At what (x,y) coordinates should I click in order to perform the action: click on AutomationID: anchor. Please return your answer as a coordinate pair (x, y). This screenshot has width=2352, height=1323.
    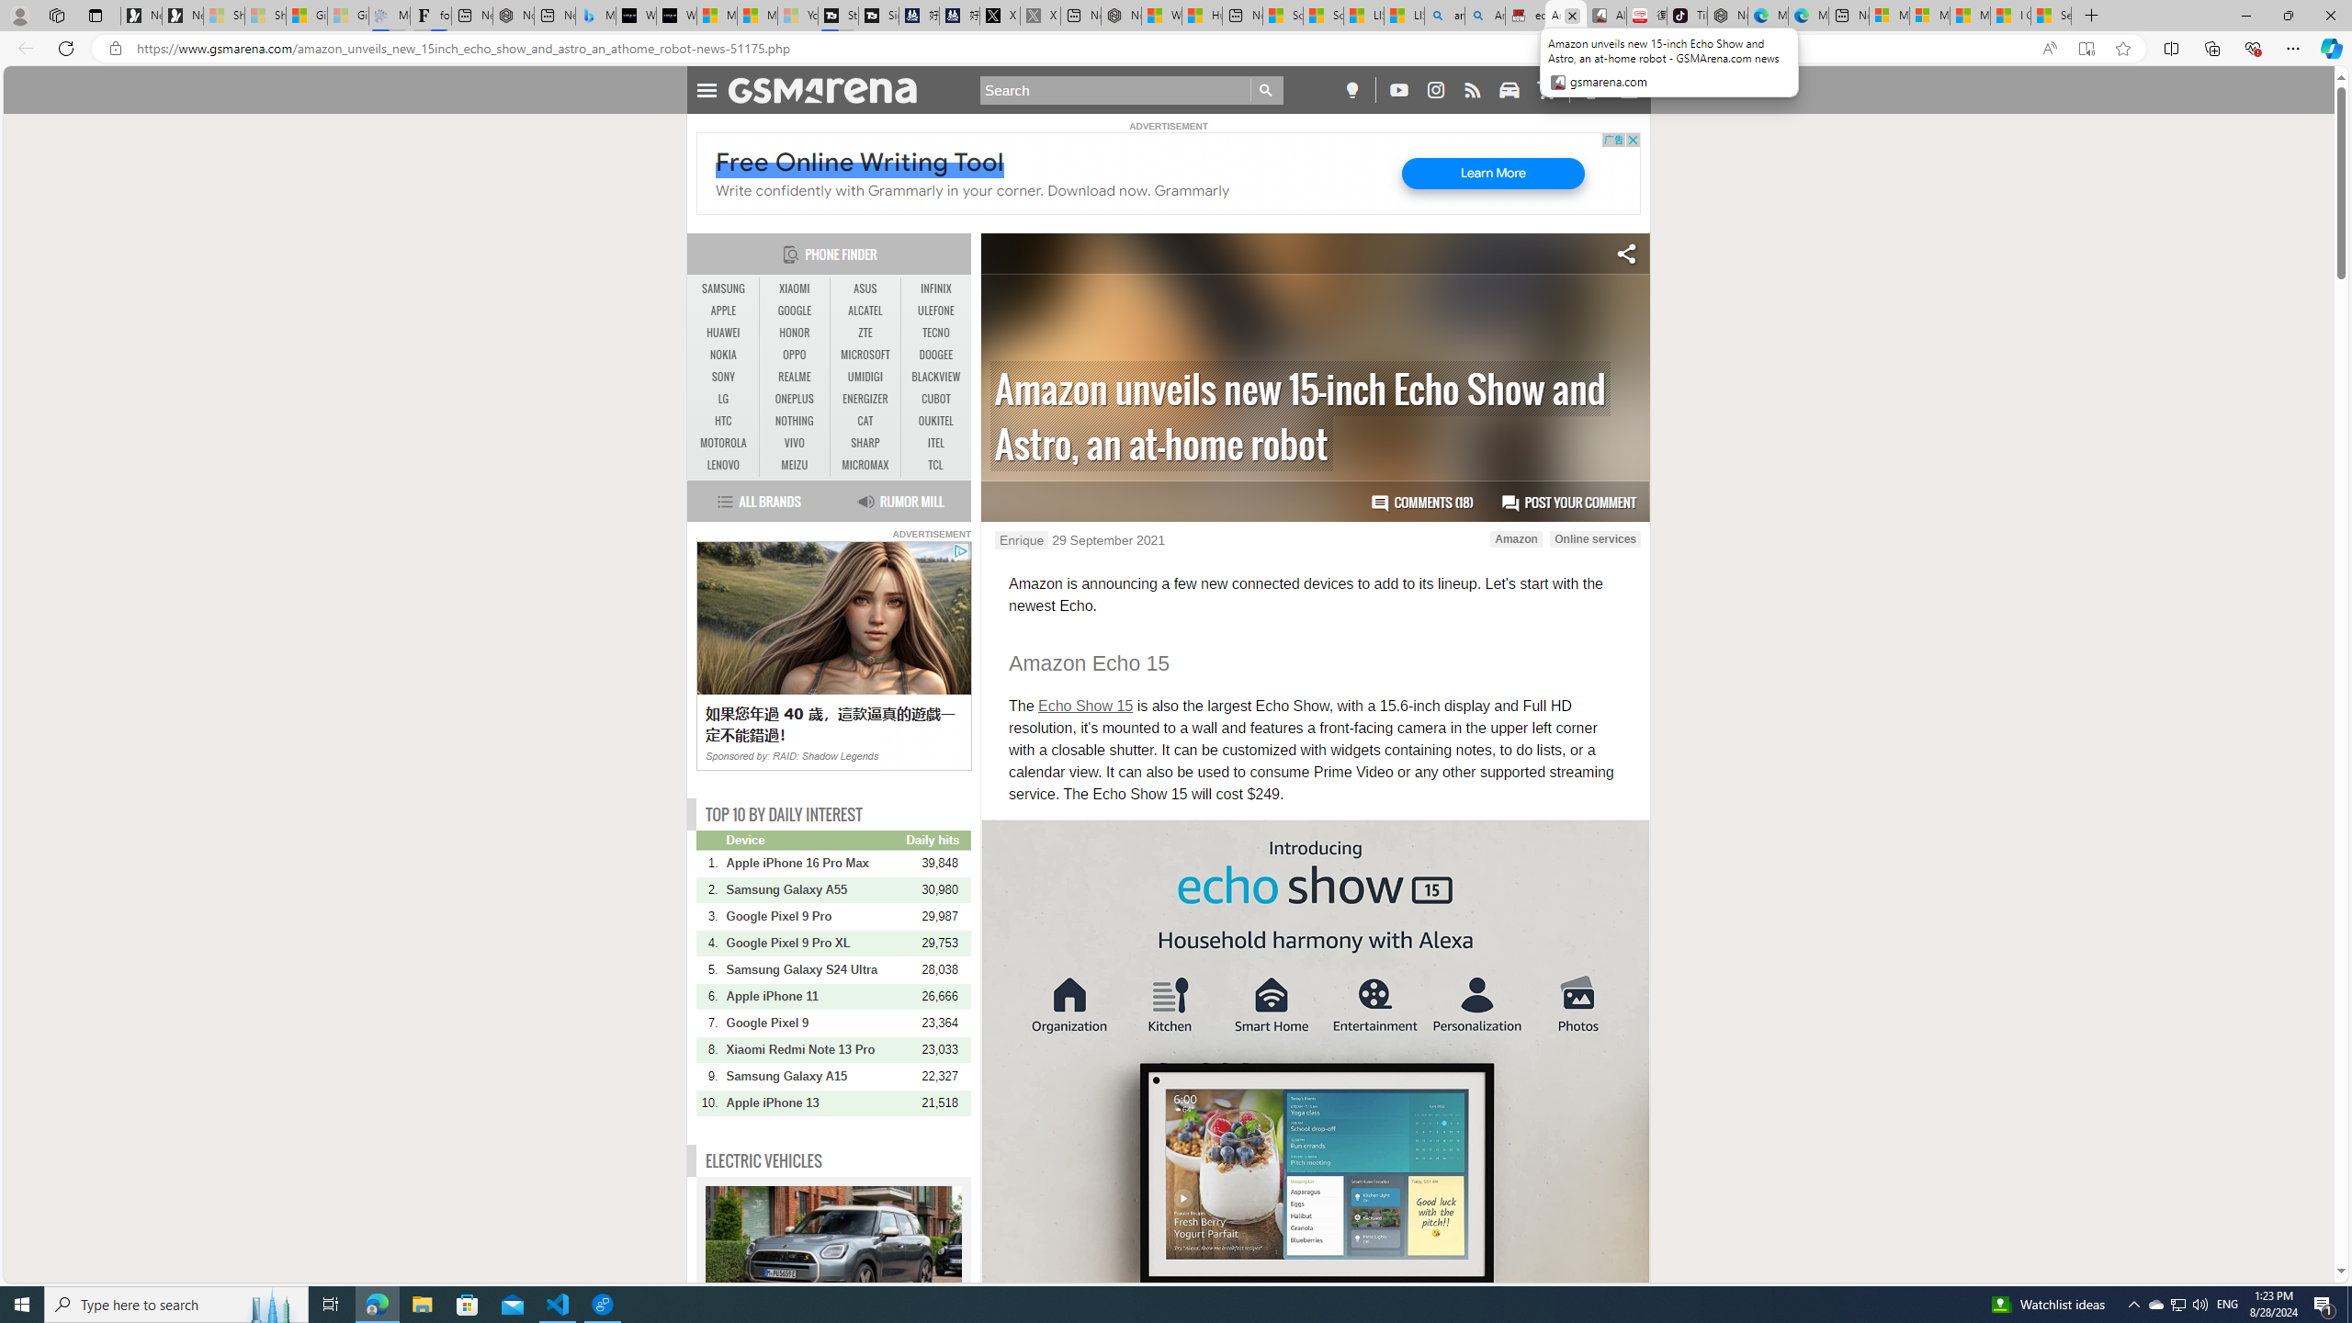
    Looking at the image, I should click on (831, 90).